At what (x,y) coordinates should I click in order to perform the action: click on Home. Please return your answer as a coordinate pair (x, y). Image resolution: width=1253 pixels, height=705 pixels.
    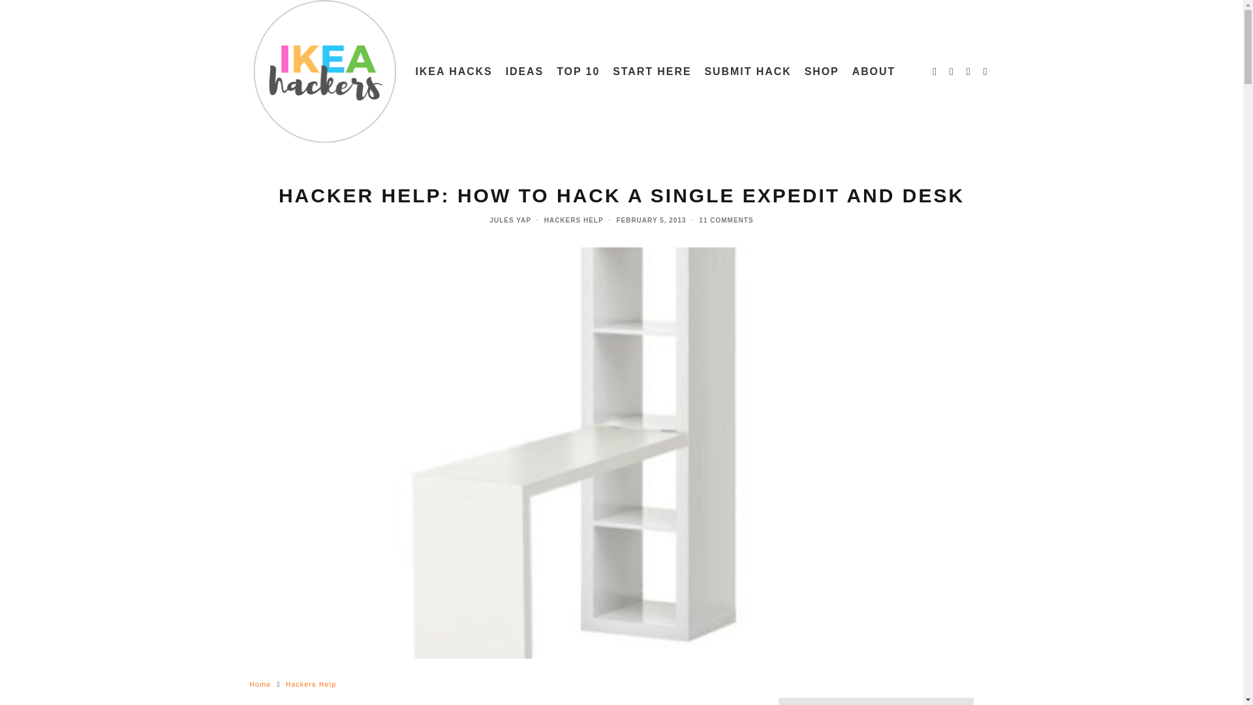
    Looking at the image, I should click on (260, 684).